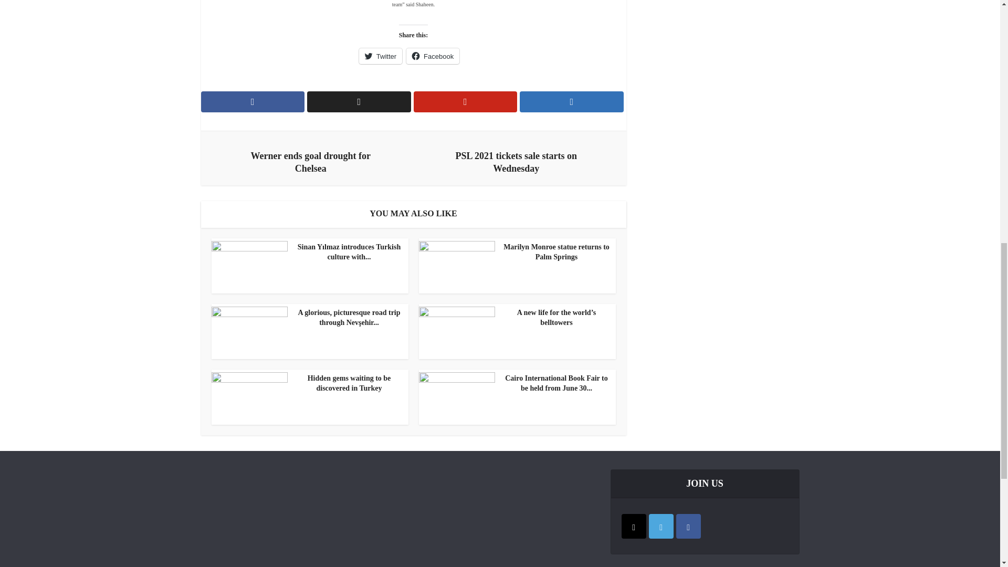  Describe the element at coordinates (514, 253) in the screenshot. I see `Marilyn Monroe statue returns to Palm Springs` at that location.